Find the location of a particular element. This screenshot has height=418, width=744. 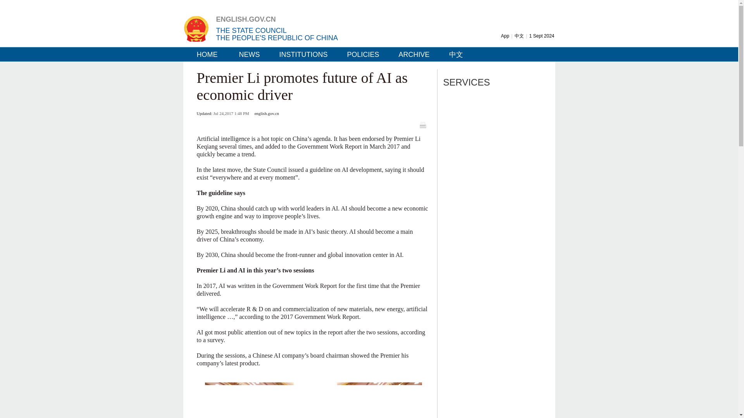

POLICIES is located at coordinates (360, 54).